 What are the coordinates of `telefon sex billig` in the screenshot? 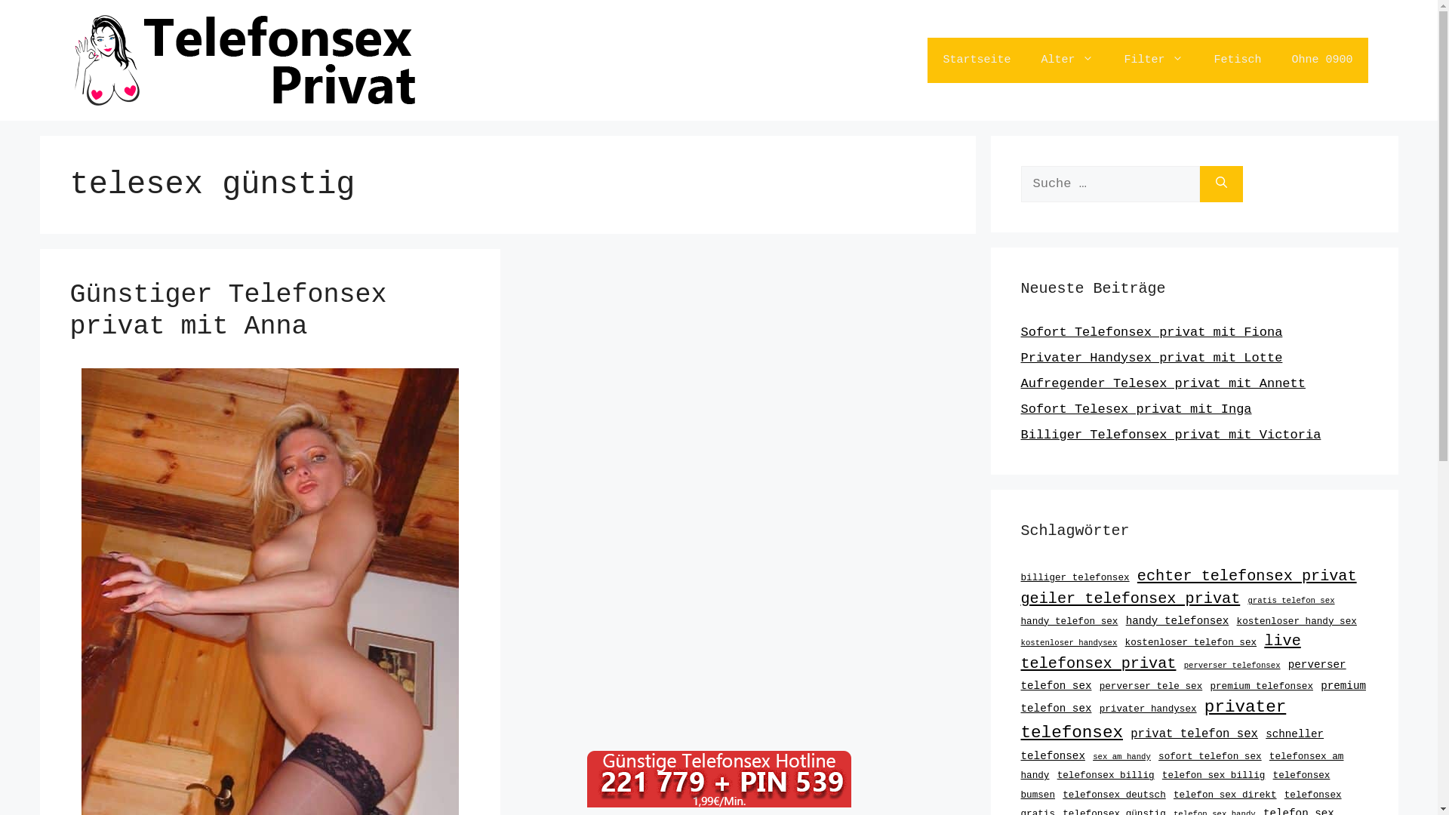 It's located at (1214, 776).